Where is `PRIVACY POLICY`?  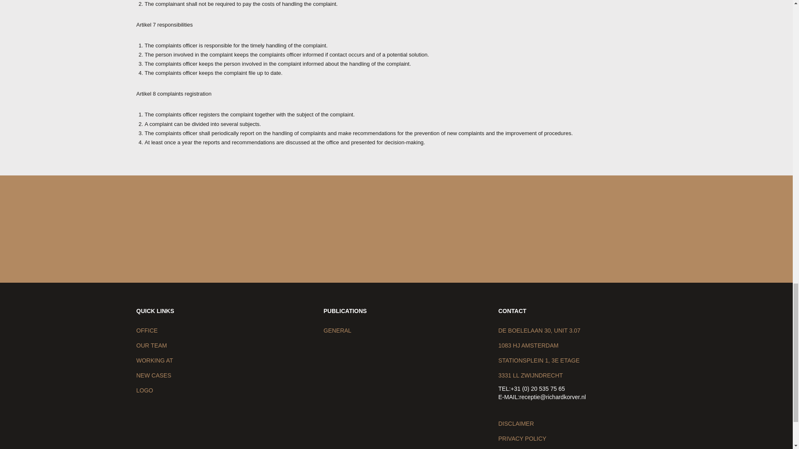 PRIVACY POLICY is located at coordinates (523, 438).